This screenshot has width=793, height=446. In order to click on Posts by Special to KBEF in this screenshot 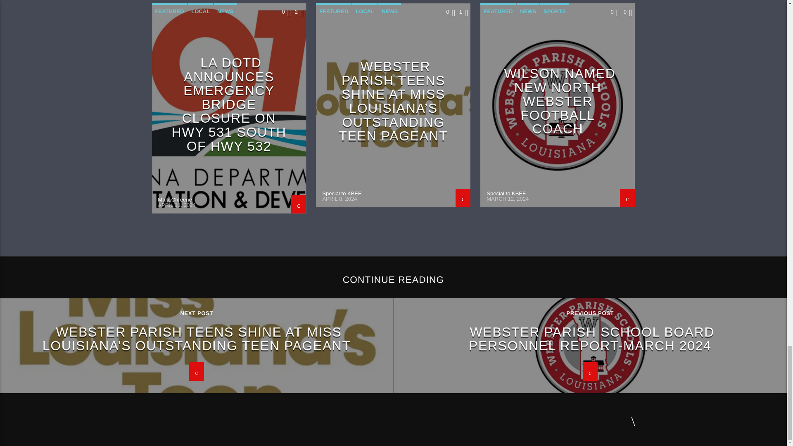, I will do `click(506, 193)`.